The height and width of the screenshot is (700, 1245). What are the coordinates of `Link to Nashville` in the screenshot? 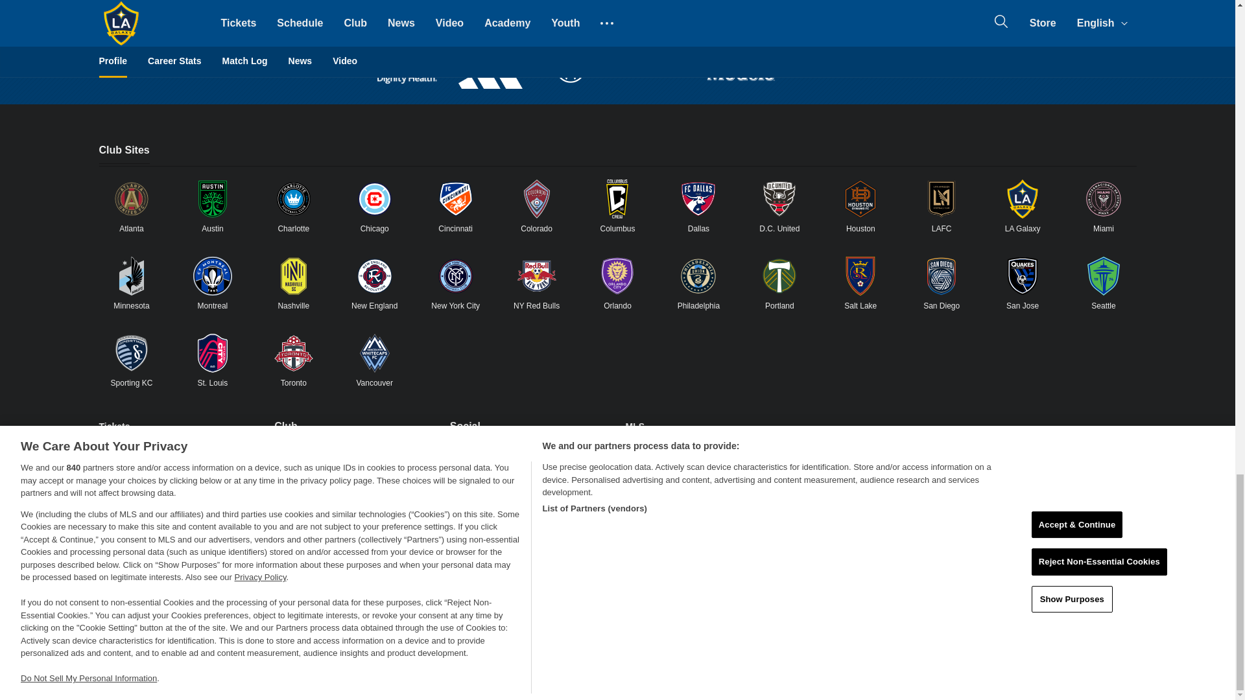 It's located at (293, 276).